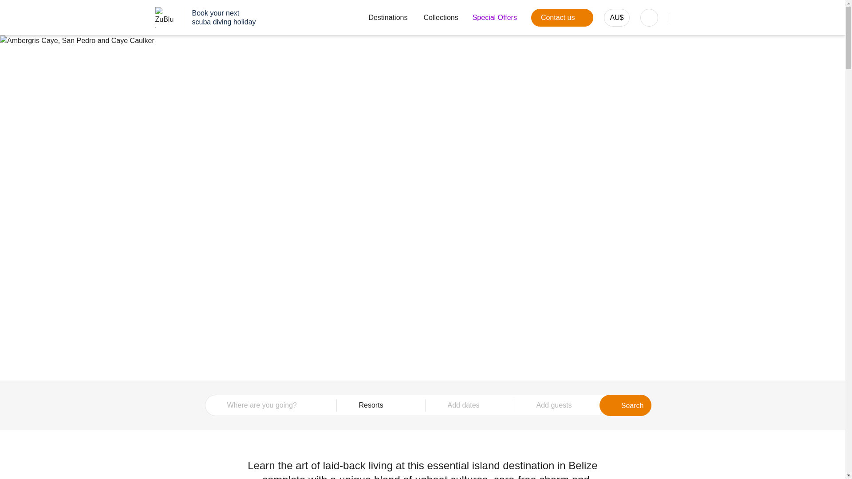 The height and width of the screenshot is (479, 852). Describe the element at coordinates (381, 405) in the screenshot. I see `Resorts` at that location.